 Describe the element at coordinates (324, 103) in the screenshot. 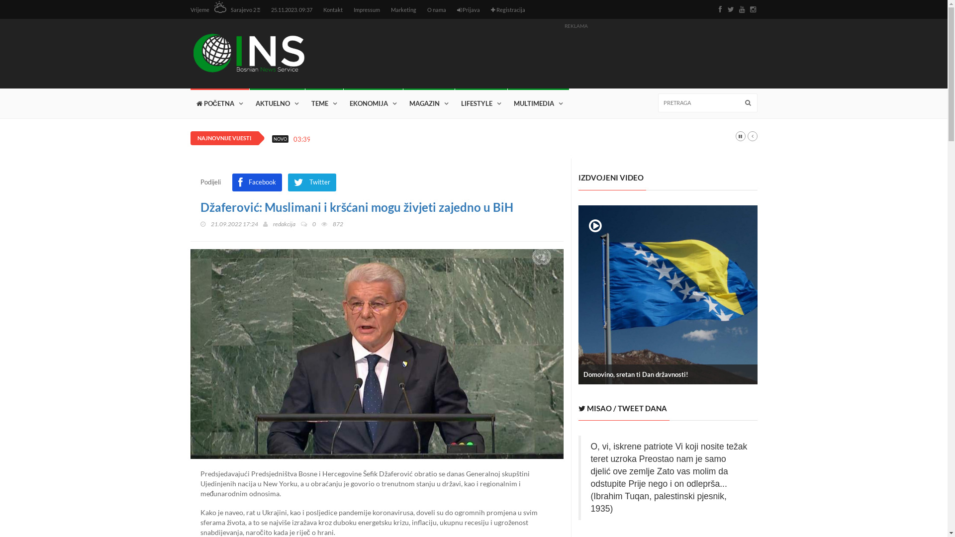

I see `TEME` at that location.